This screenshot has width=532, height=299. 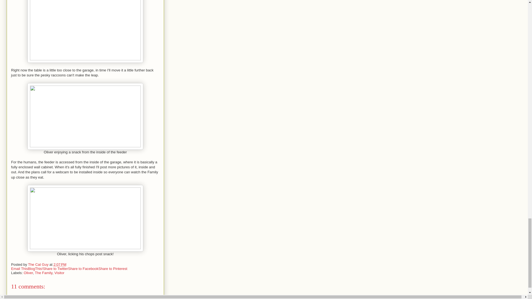 What do you see at coordinates (39, 265) in the screenshot?
I see `The Cat Guy` at bounding box center [39, 265].